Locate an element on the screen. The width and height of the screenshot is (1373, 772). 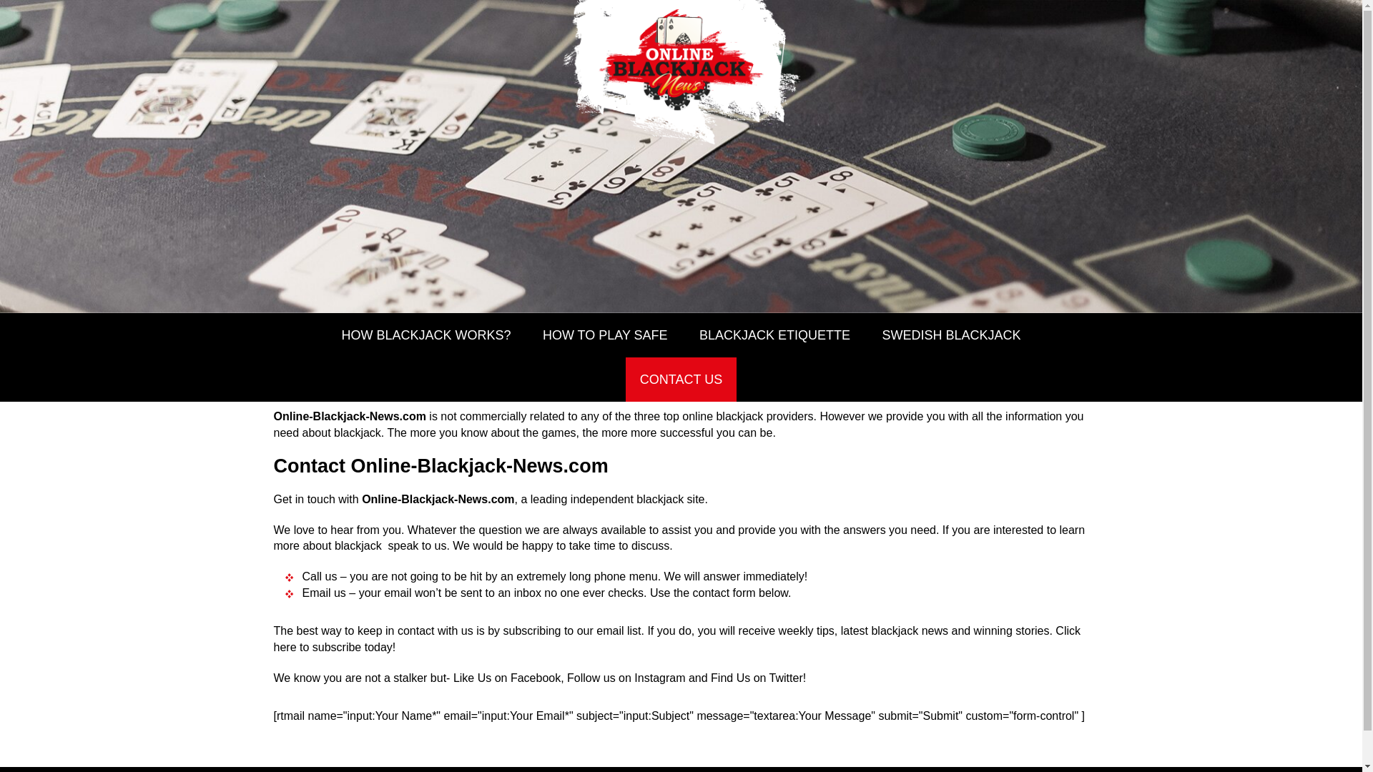
How to play safe is located at coordinates (605, 335).